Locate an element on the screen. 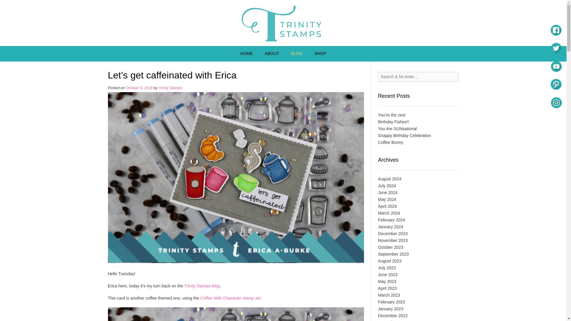 This screenshot has width=571, height=321. ABOUT is located at coordinates (272, 54).